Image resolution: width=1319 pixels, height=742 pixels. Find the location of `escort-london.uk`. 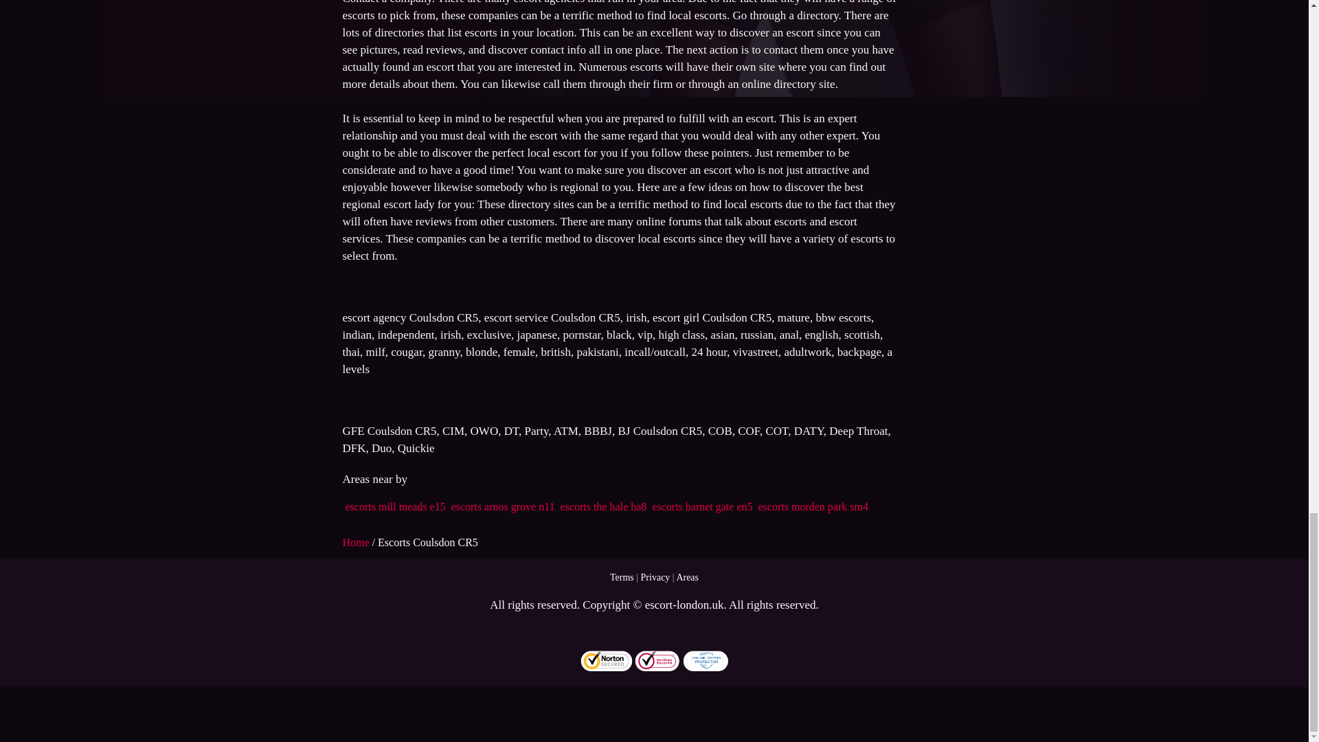

escort-london.uk is located at coordinates (684, 605).